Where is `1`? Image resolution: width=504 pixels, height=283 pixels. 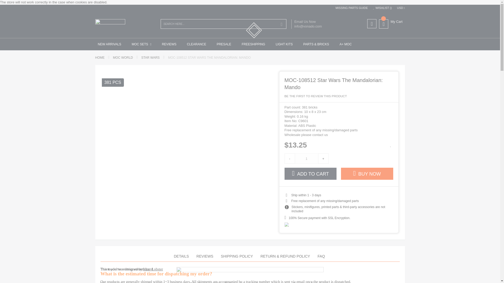 1 is located at coordinates (306, 159).